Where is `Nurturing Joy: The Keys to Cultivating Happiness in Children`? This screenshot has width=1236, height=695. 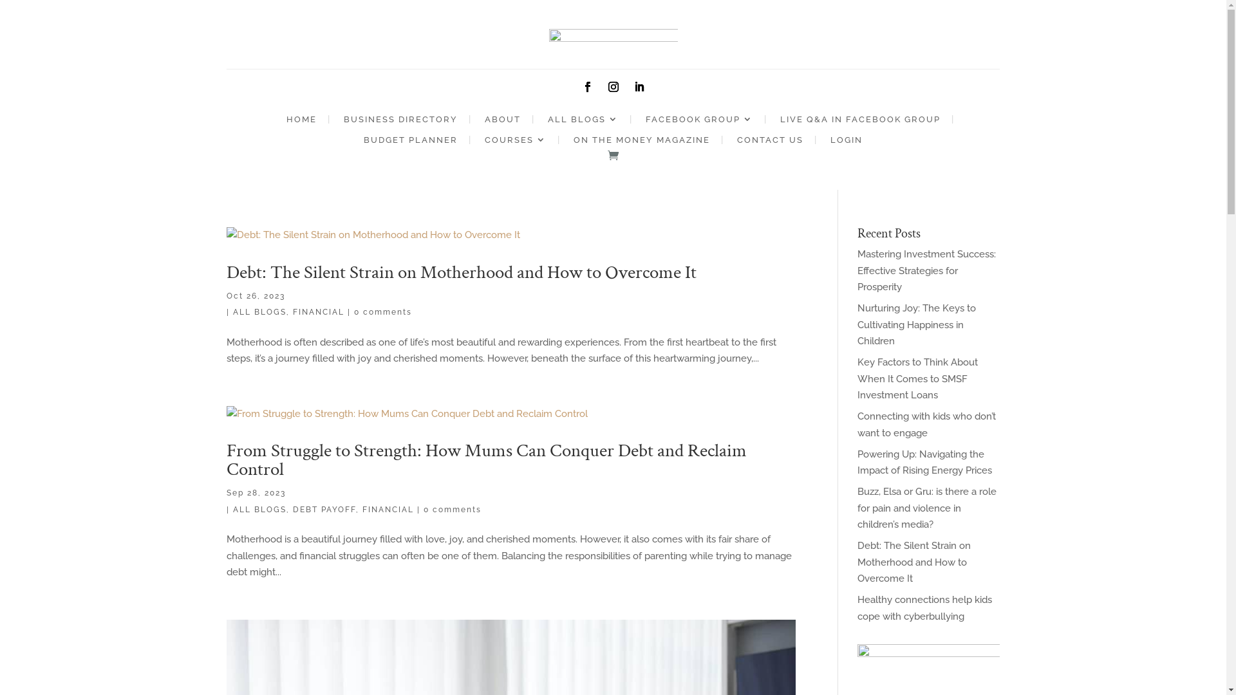
Nurturing Joy: The Keys to Cultivating Happiness in Children is located at coordinates (917, 324).